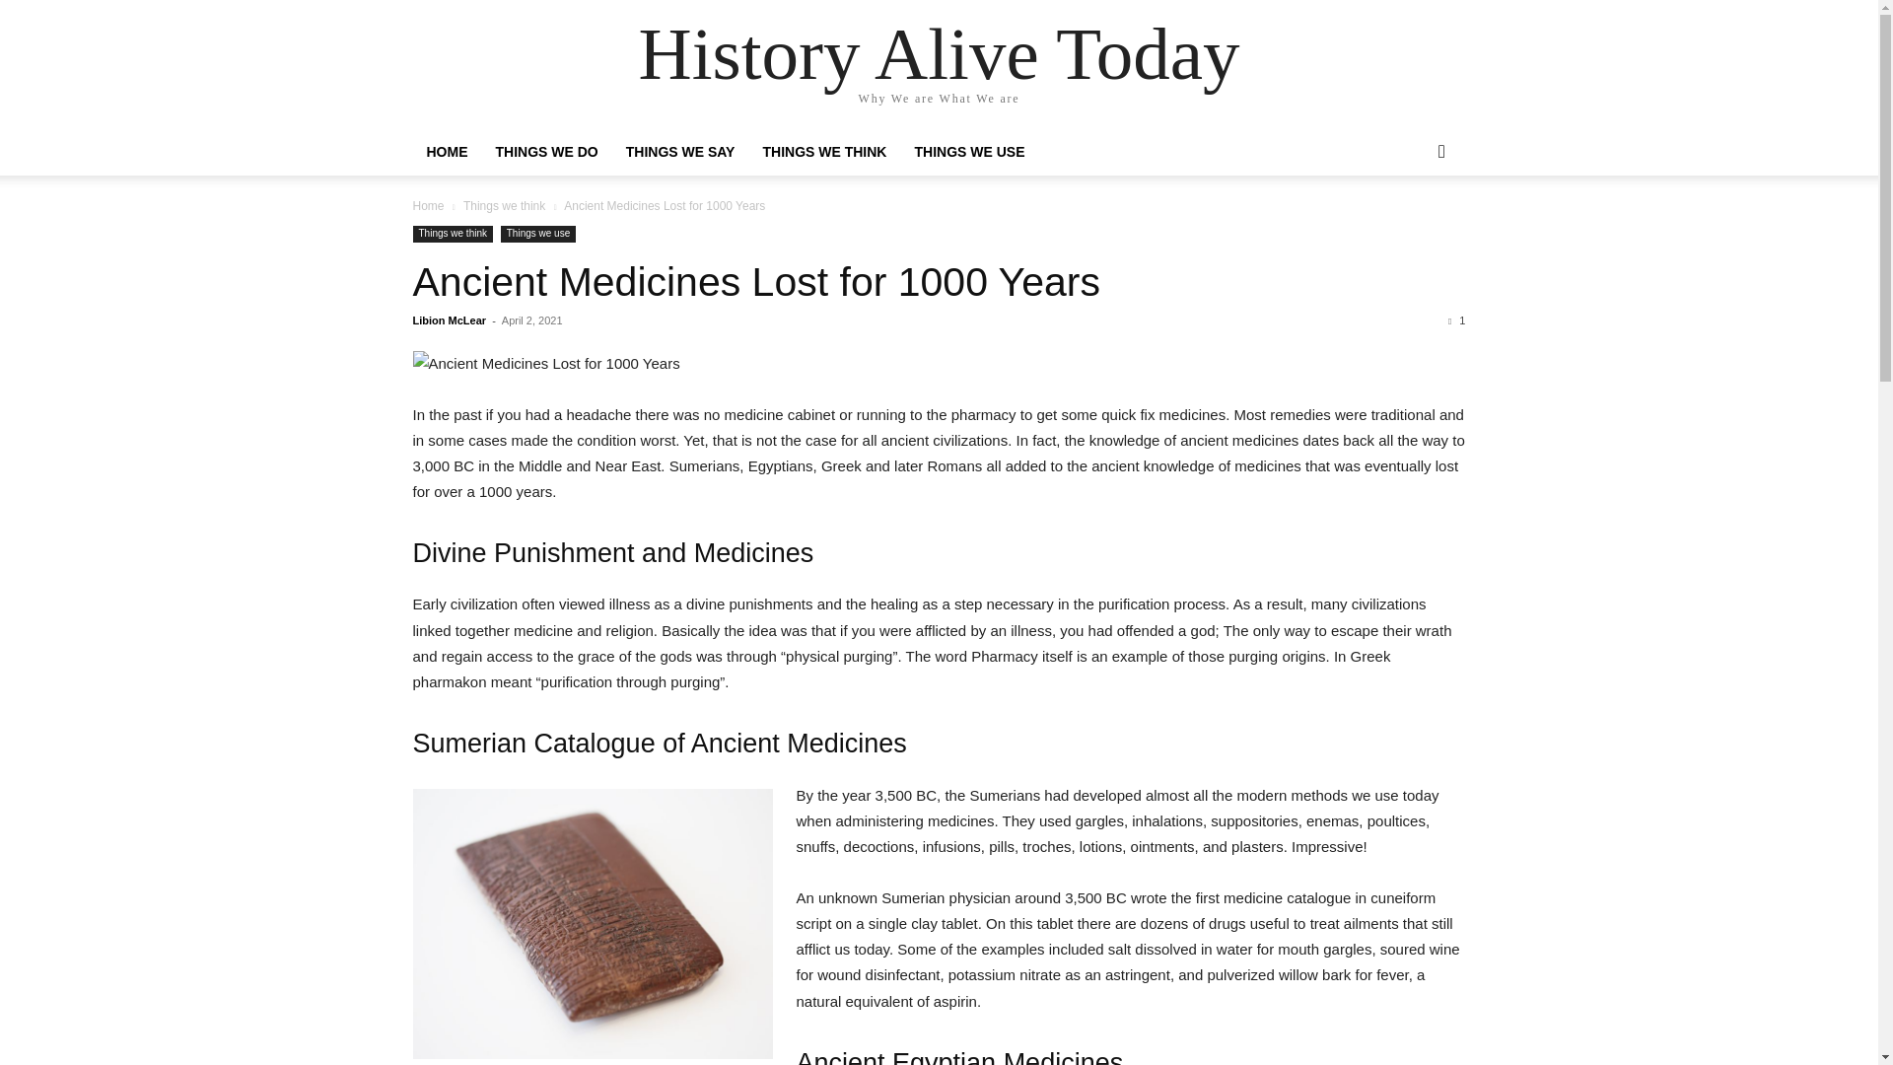 This screenshot has width=1893, height=1065. What do you see at coordinates (446, 152) in the screenshot?
I see `HOME` at bounding box center [446, 152].